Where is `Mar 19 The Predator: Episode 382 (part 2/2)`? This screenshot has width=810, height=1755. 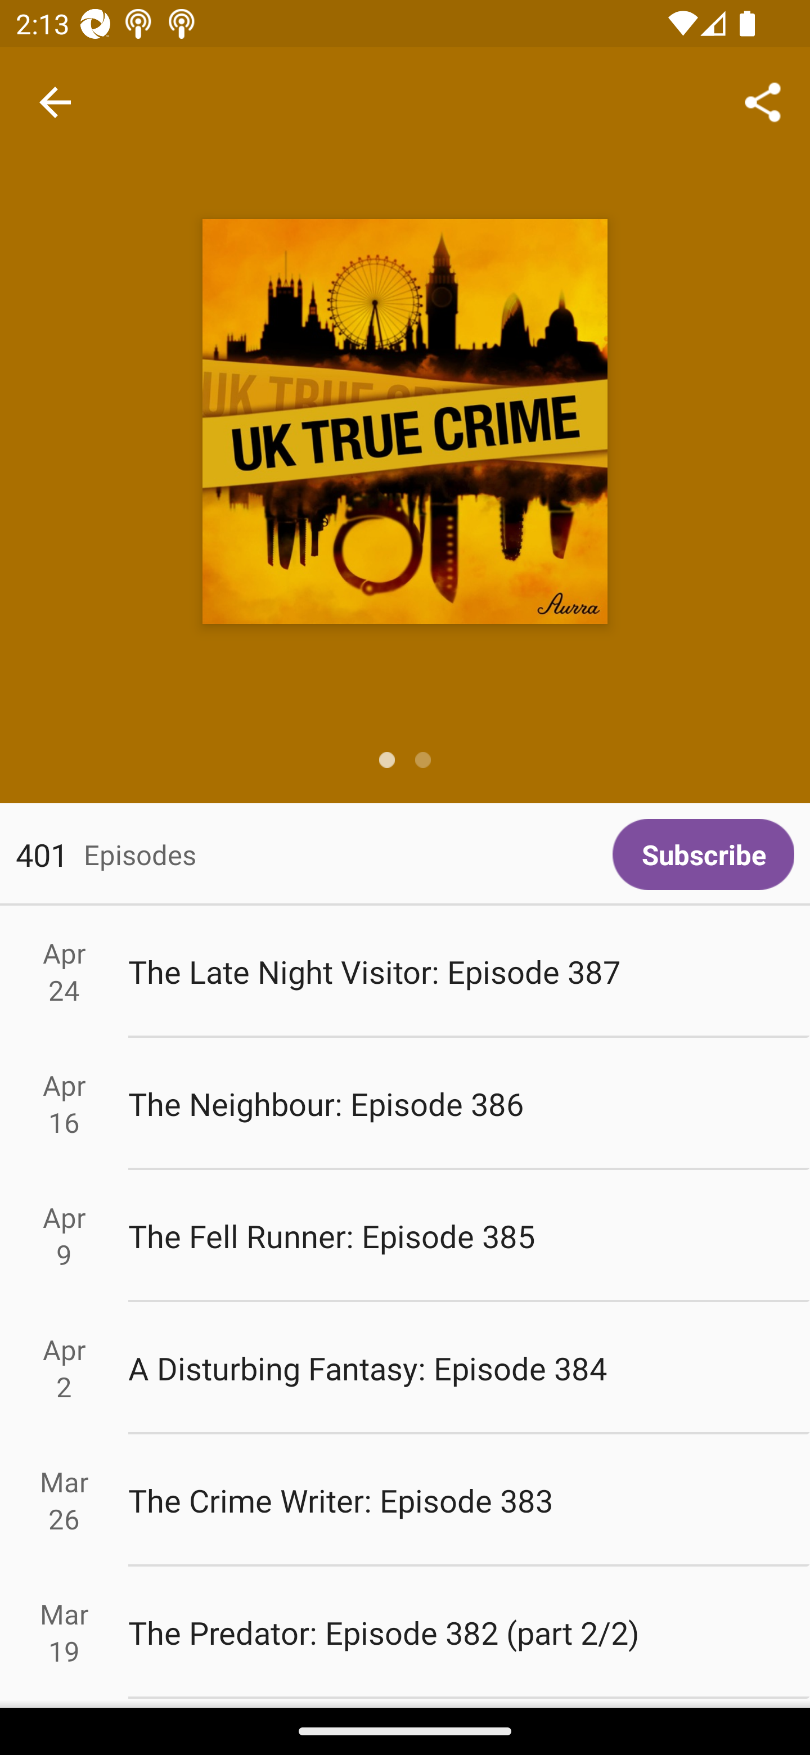
Mar 19 The Predator: Episode 382 (part 2/2) is located at coordinates (405, 1633).